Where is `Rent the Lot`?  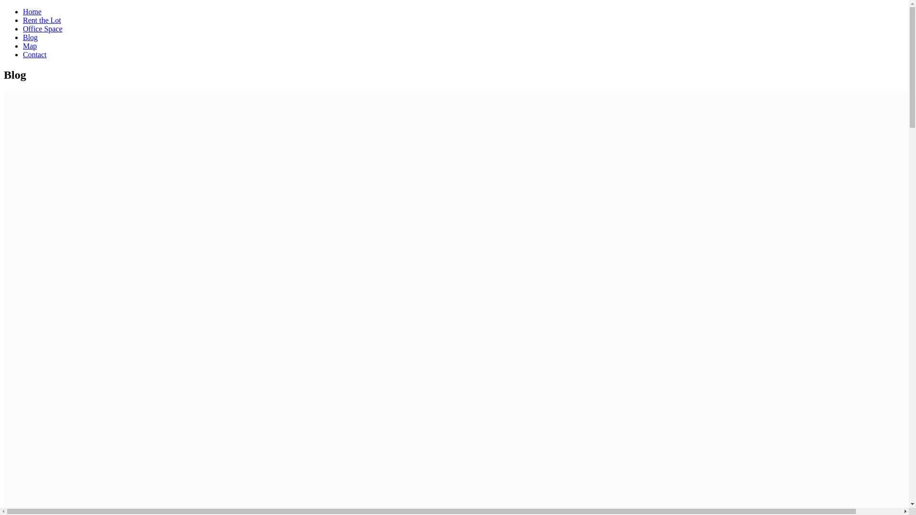 Rent the Lot is located at coordinates (42, 20).